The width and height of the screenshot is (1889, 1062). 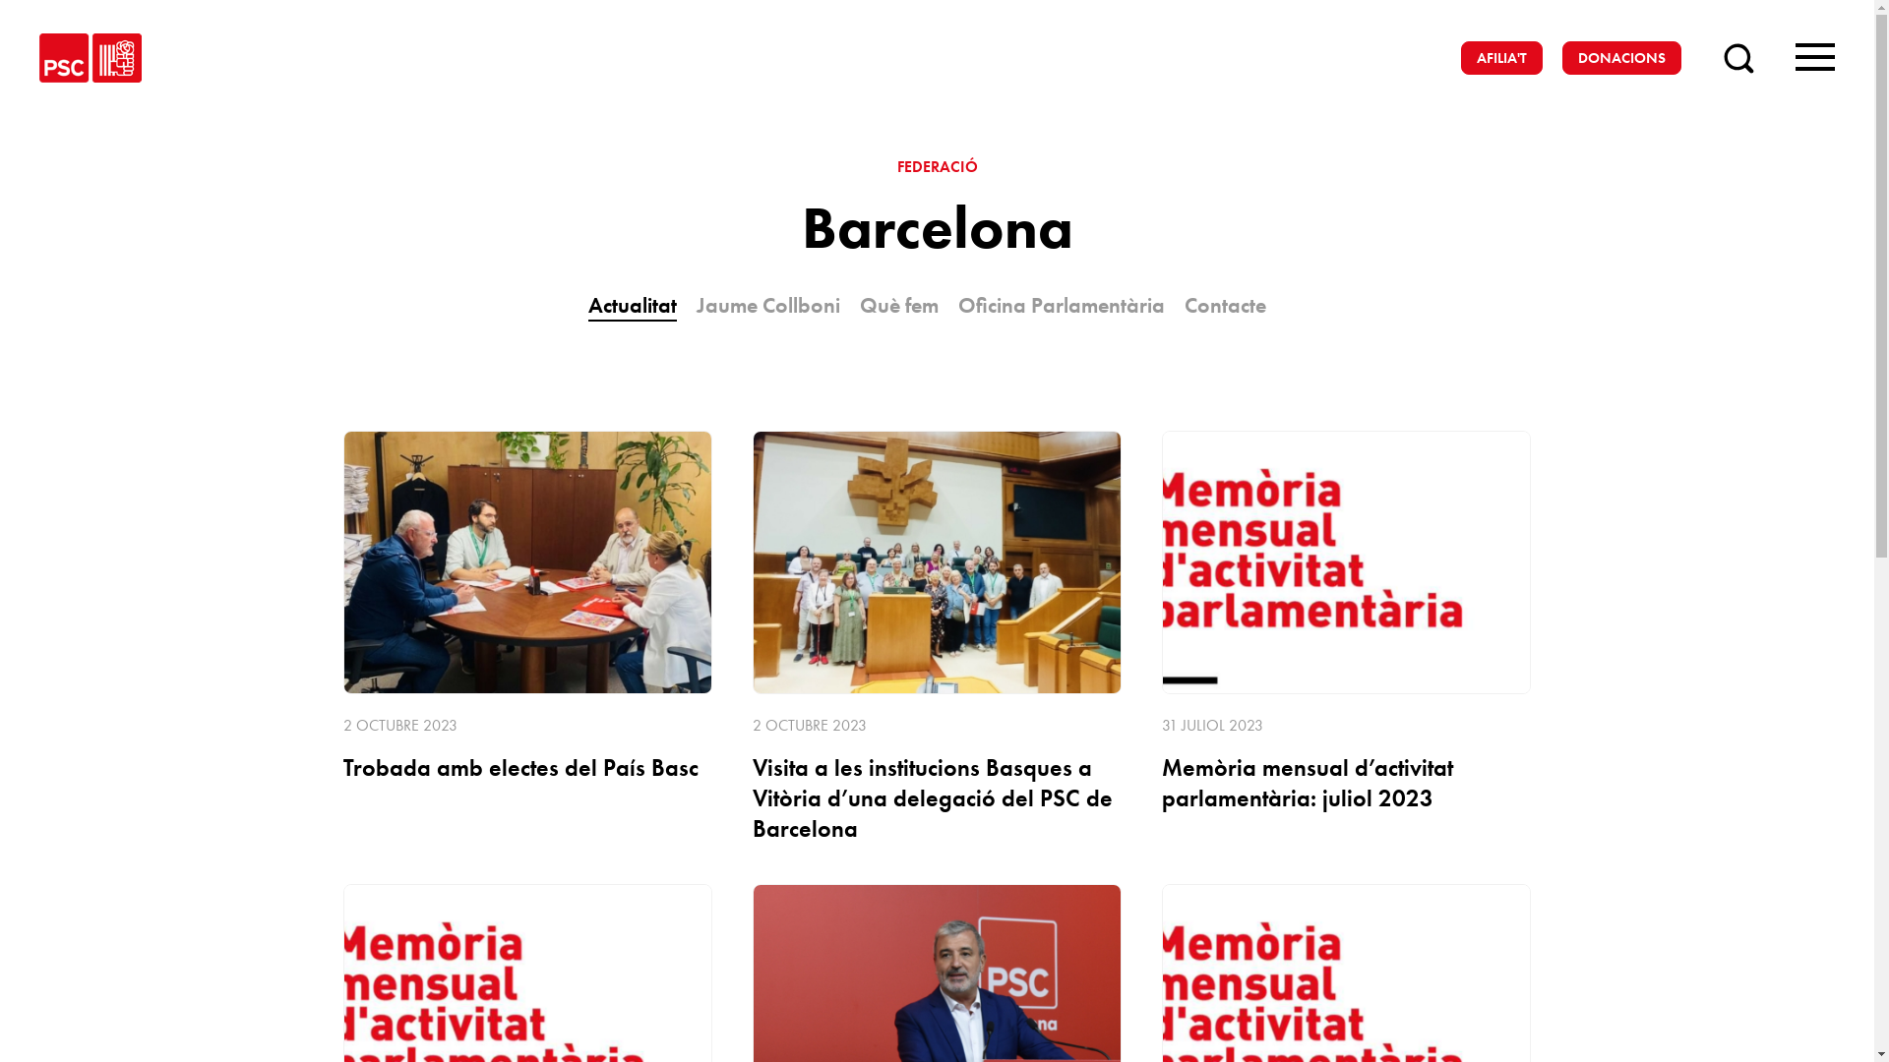 I want to click on Compliance, so click(x=1106, y=901).